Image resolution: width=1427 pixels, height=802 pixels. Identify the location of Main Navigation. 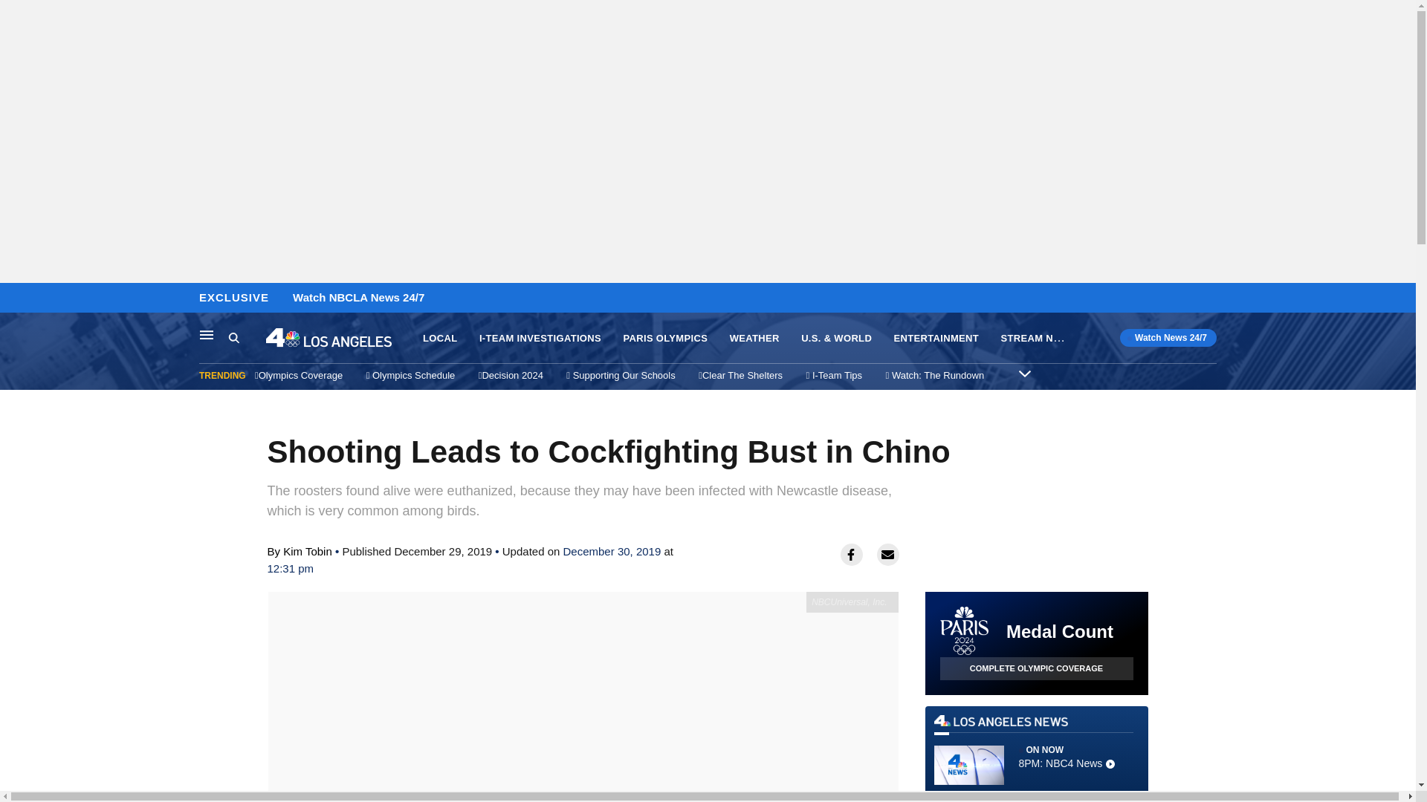
(439, 339).